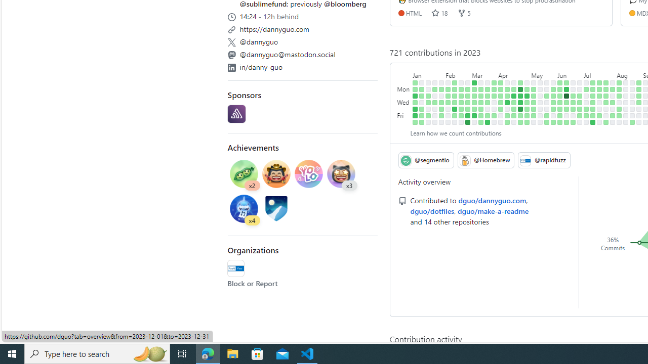 The image size is (648, 364). I want to click on 1 contribution on June 28th., so click(580, 102).